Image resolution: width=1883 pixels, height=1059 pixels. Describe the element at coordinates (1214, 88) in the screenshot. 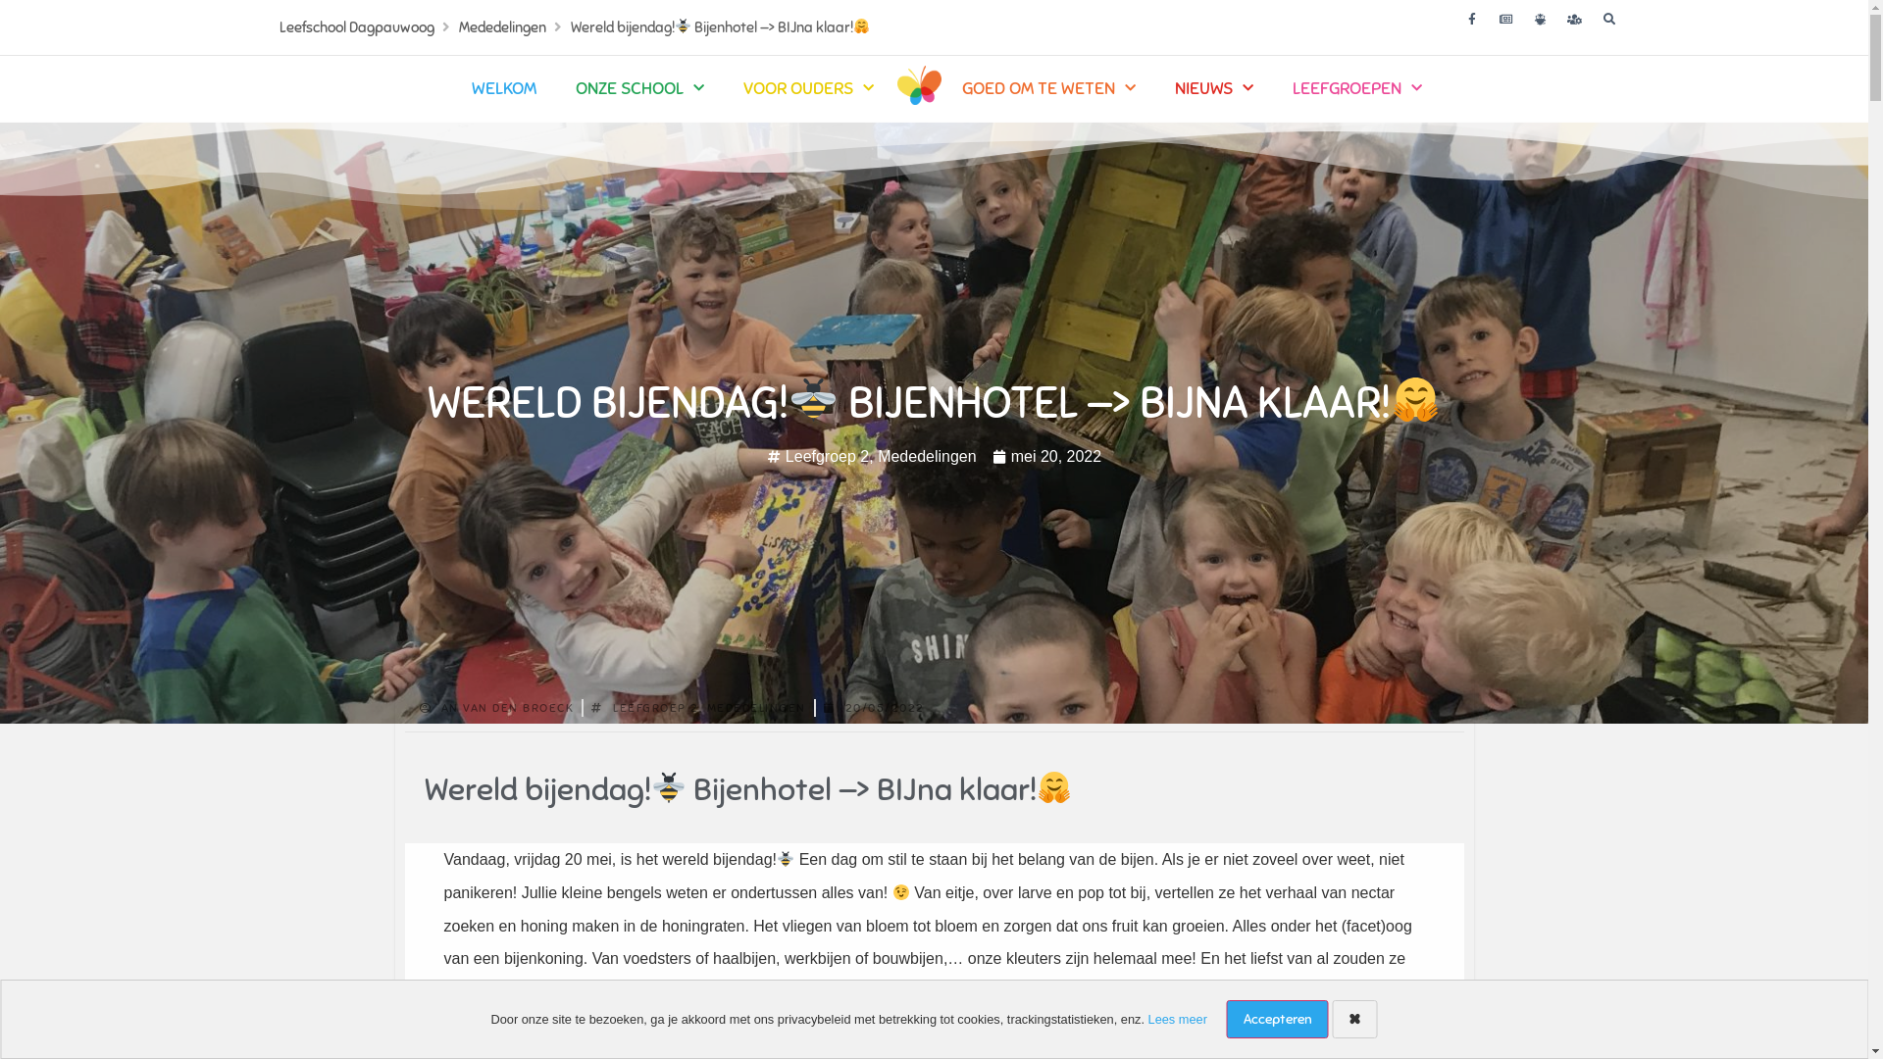

I see `NIEUWS` at that location.